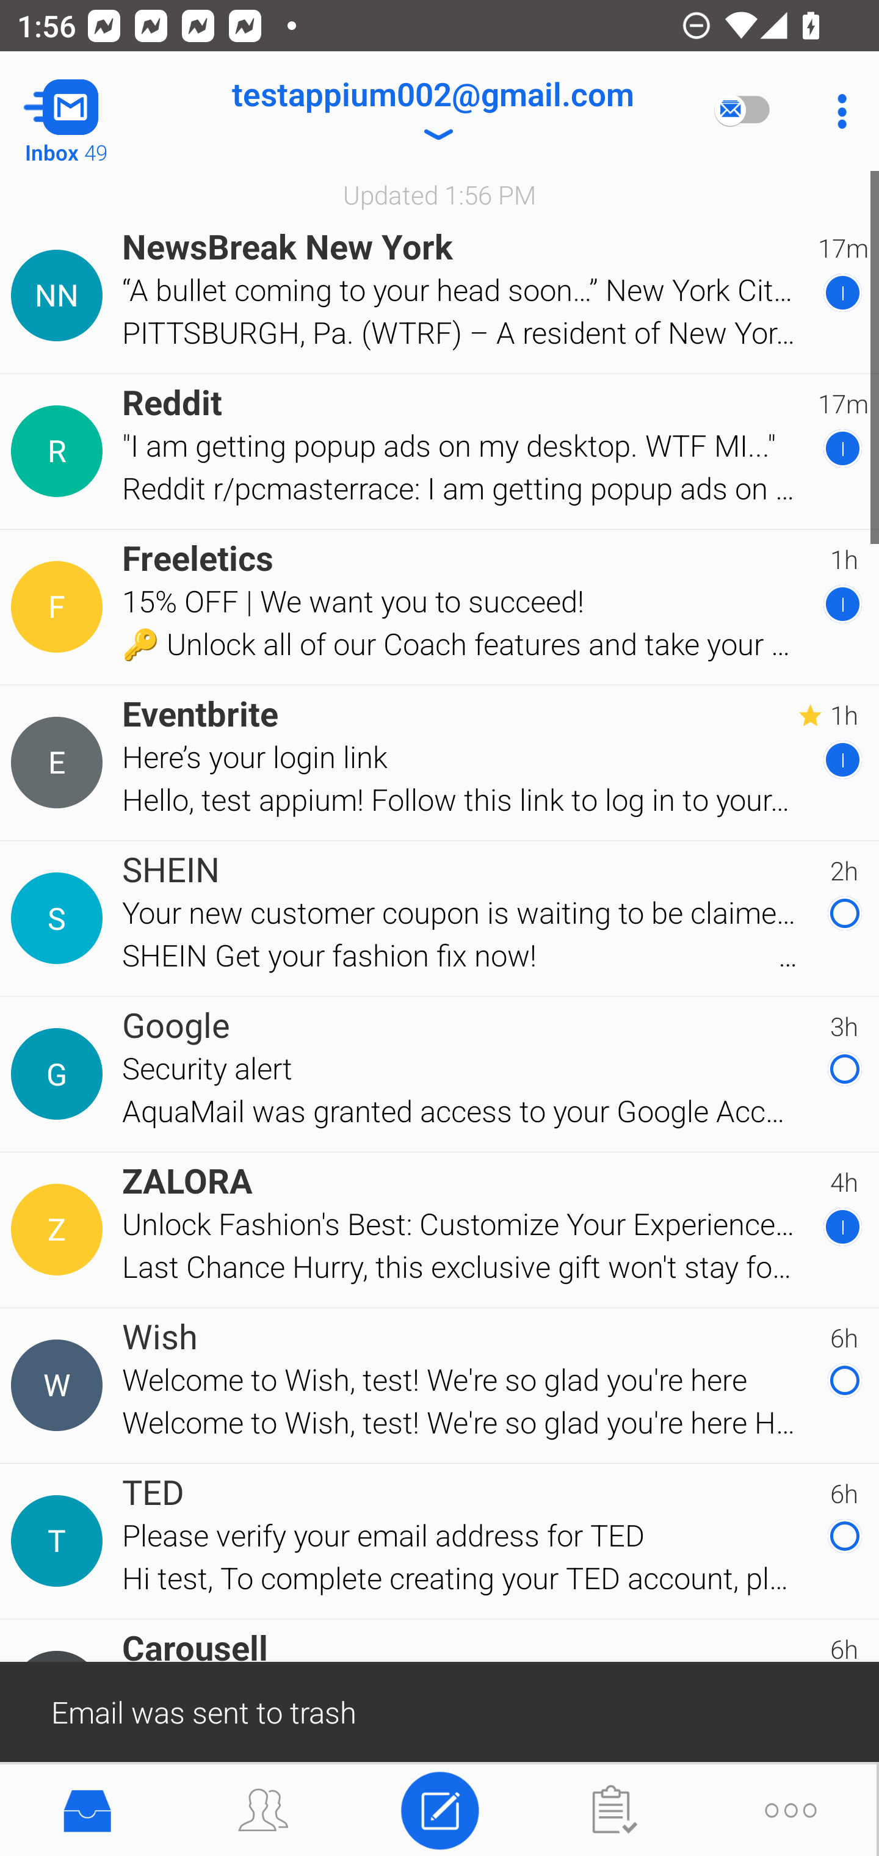  What do you see at coordinates (60, 763) in the screenshot?
I see `Contact Details` at bounding box center [60, 763].